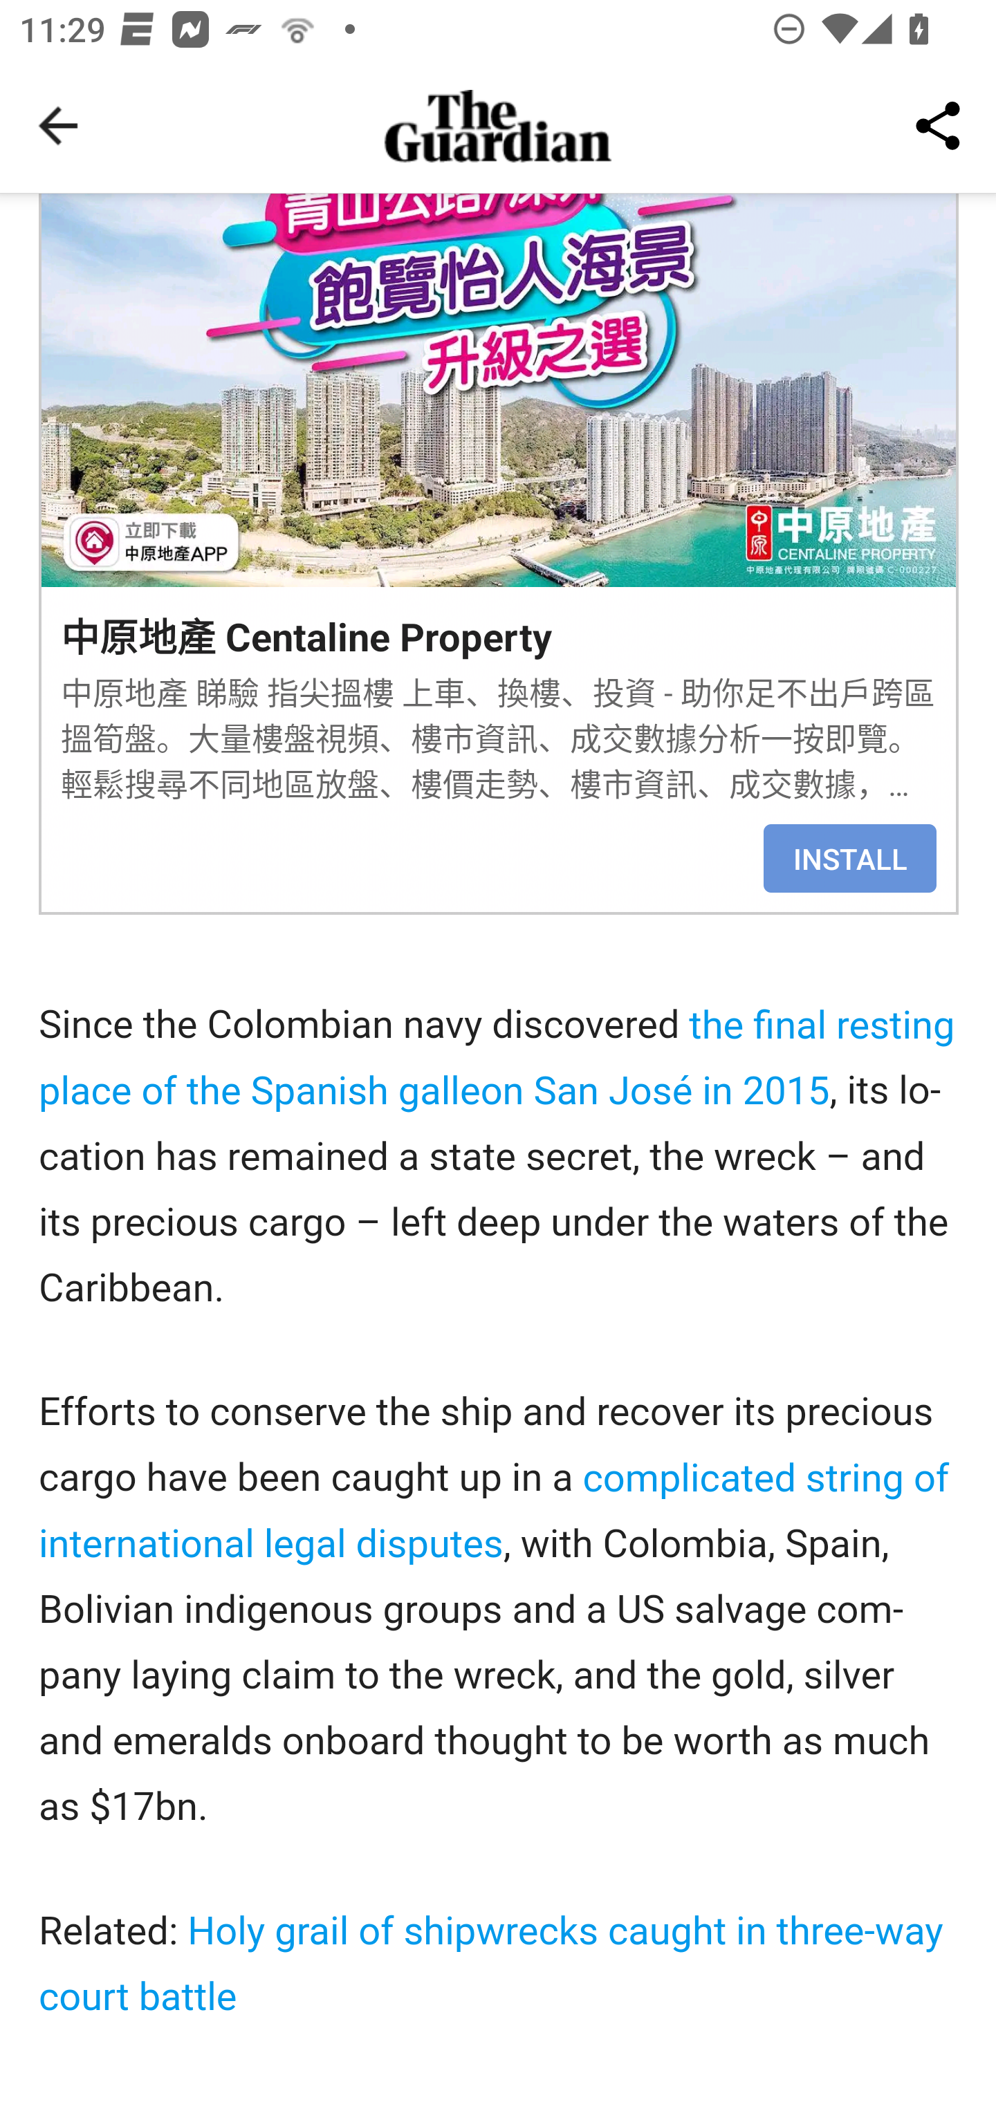 The width and height of the screenshot is (996, 2102). What do you see at coordinates (495, 1512) in the screenshot?
I see `complicated string of international legal disputes` at bounding box center [495, 1512].